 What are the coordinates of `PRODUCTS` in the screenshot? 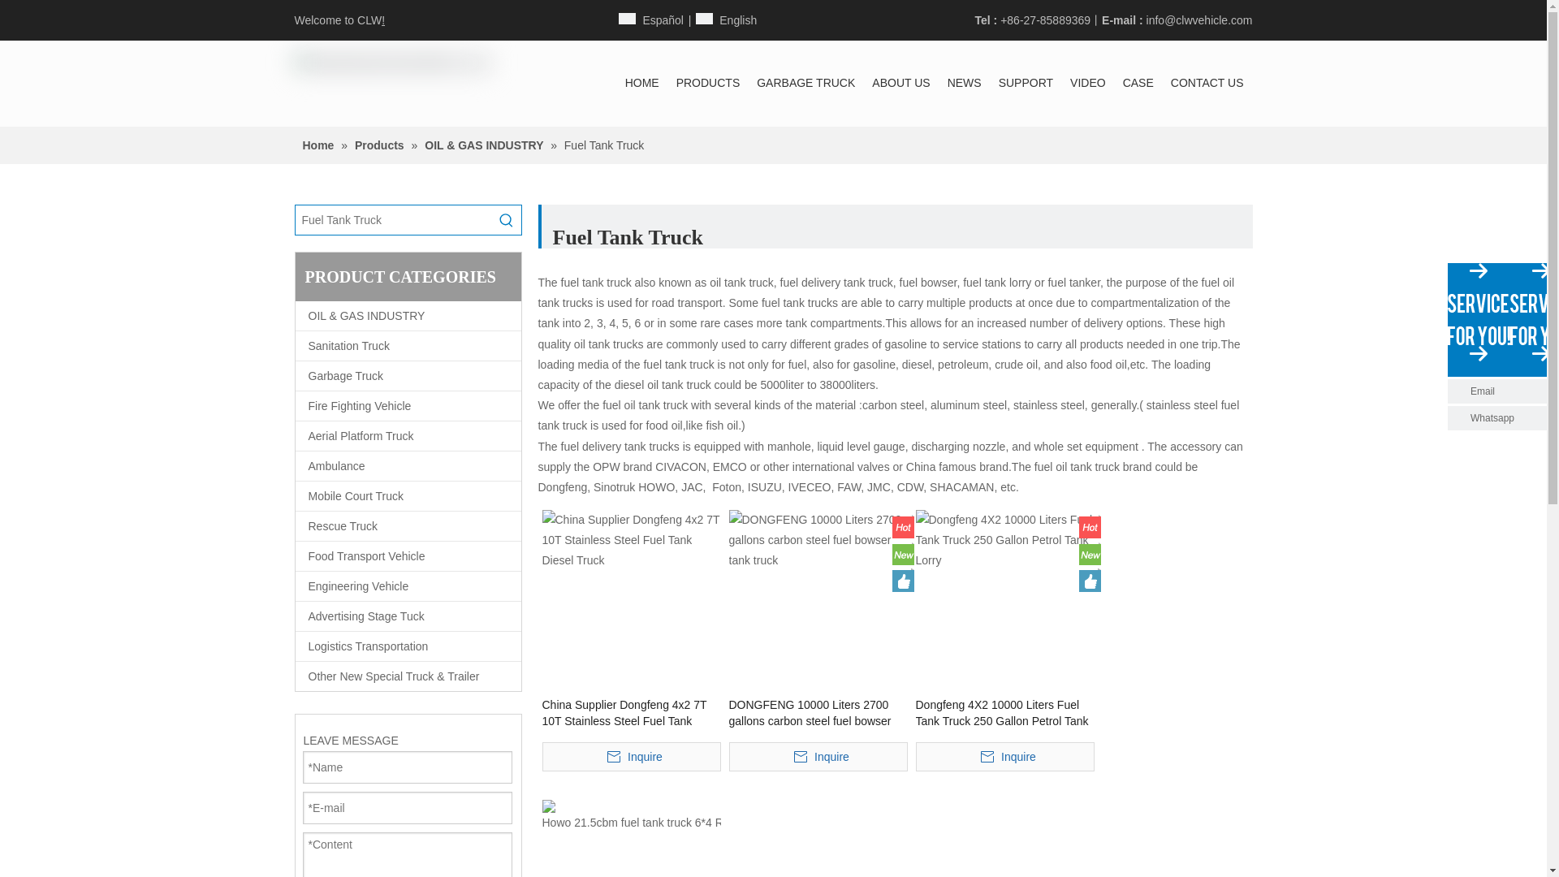 It's located at (708, 83).